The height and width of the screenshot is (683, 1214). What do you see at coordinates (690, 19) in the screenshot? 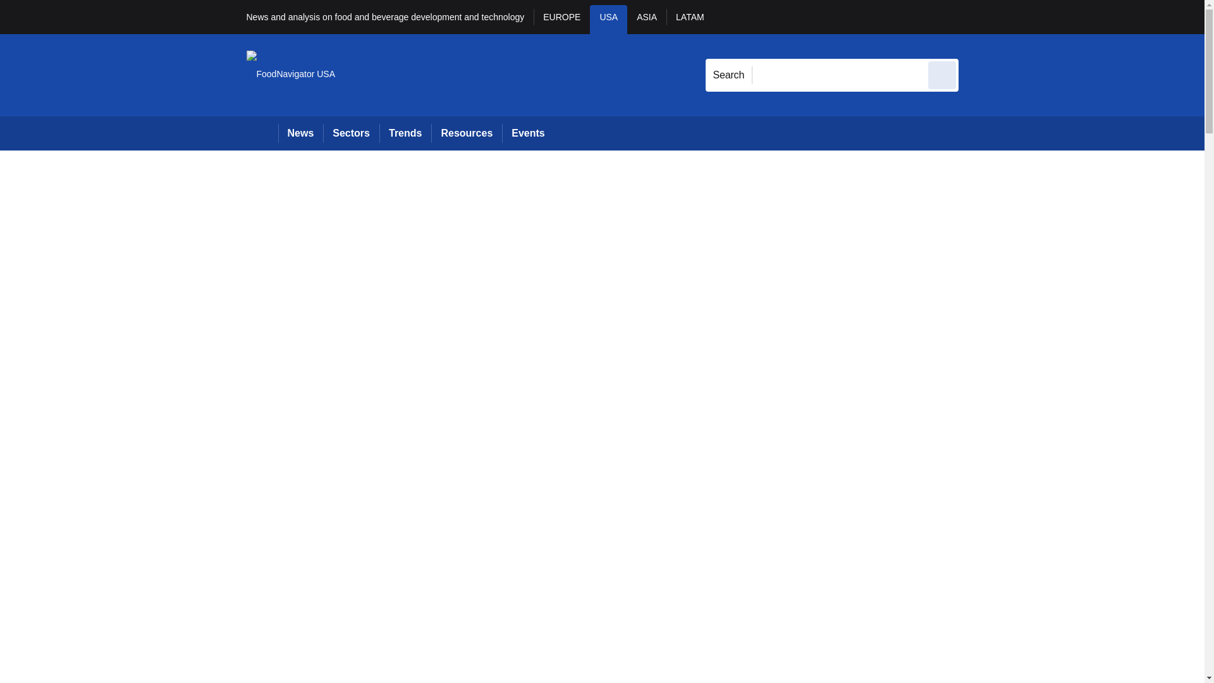
I see `LATAM` at bounding box center [690, 19].